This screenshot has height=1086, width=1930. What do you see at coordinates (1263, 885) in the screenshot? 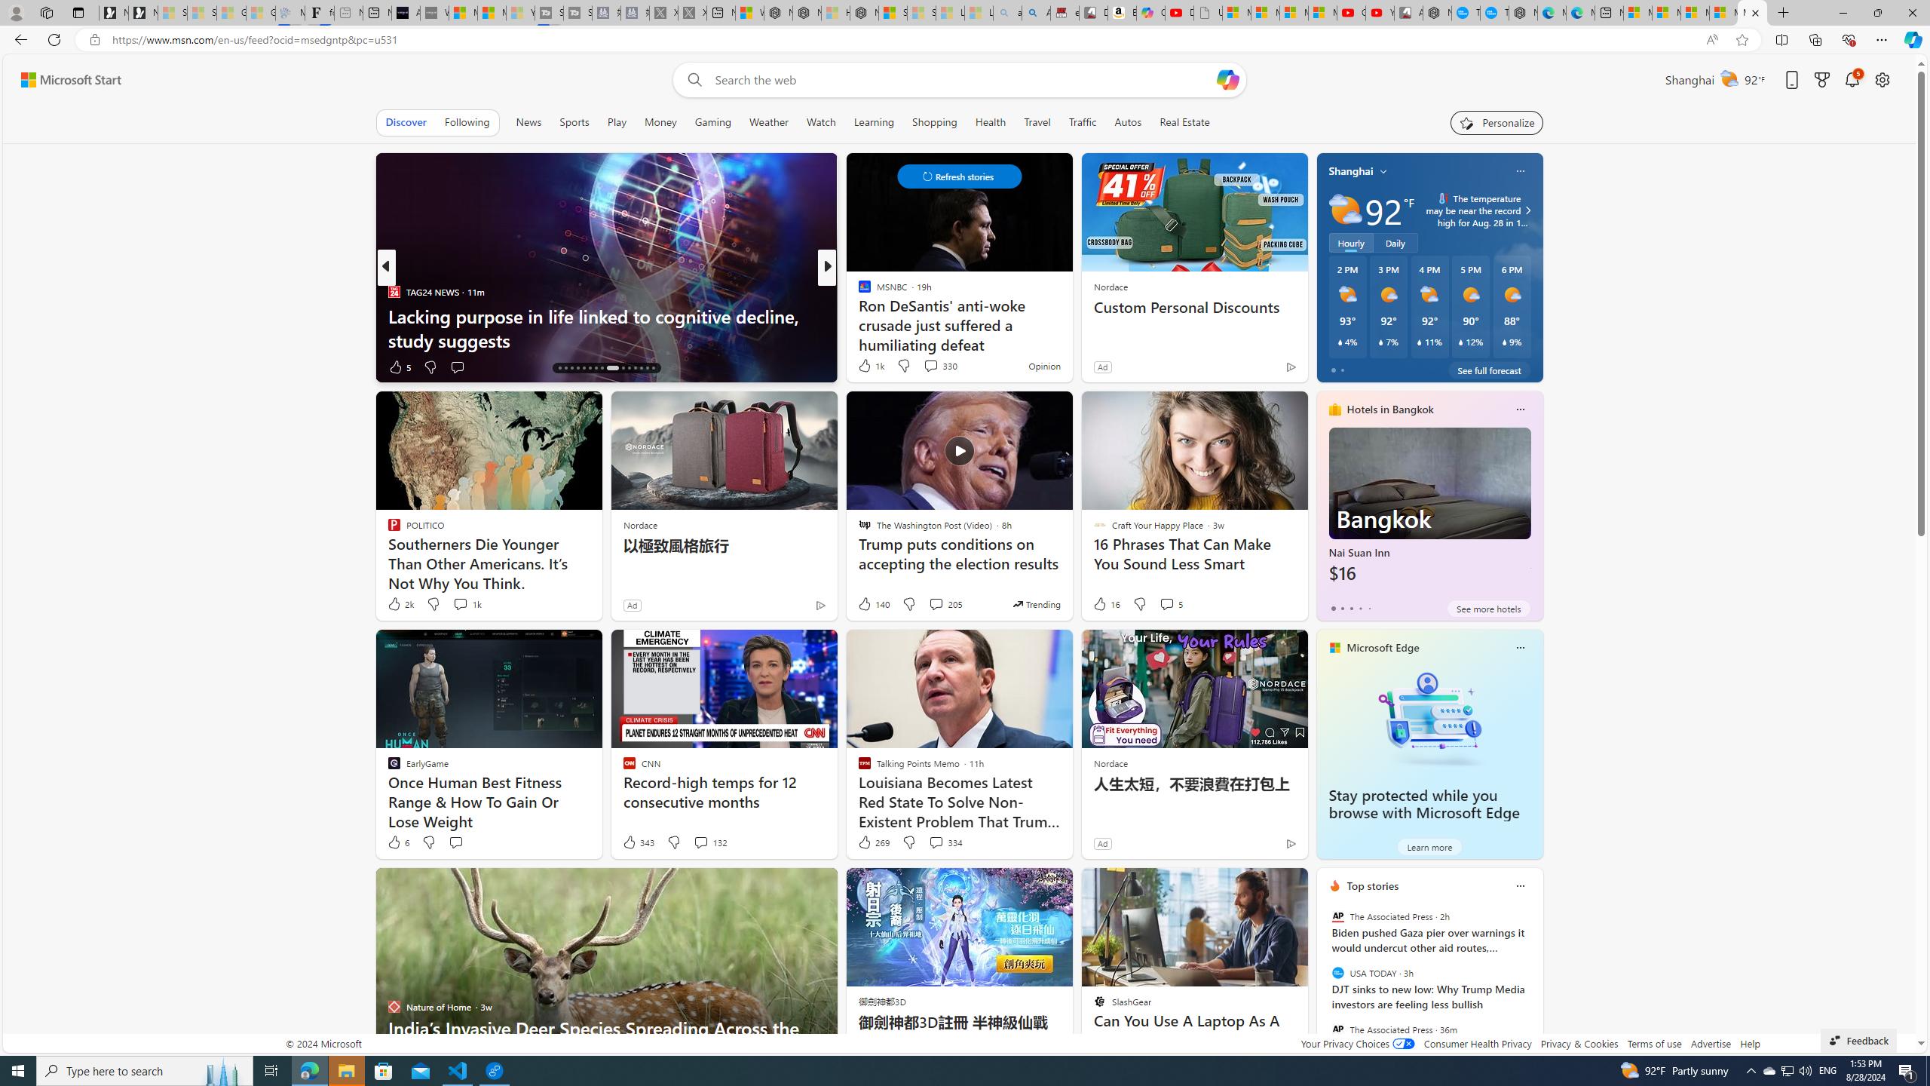
I see `Hide this story` at bounding box center [1263, 885].